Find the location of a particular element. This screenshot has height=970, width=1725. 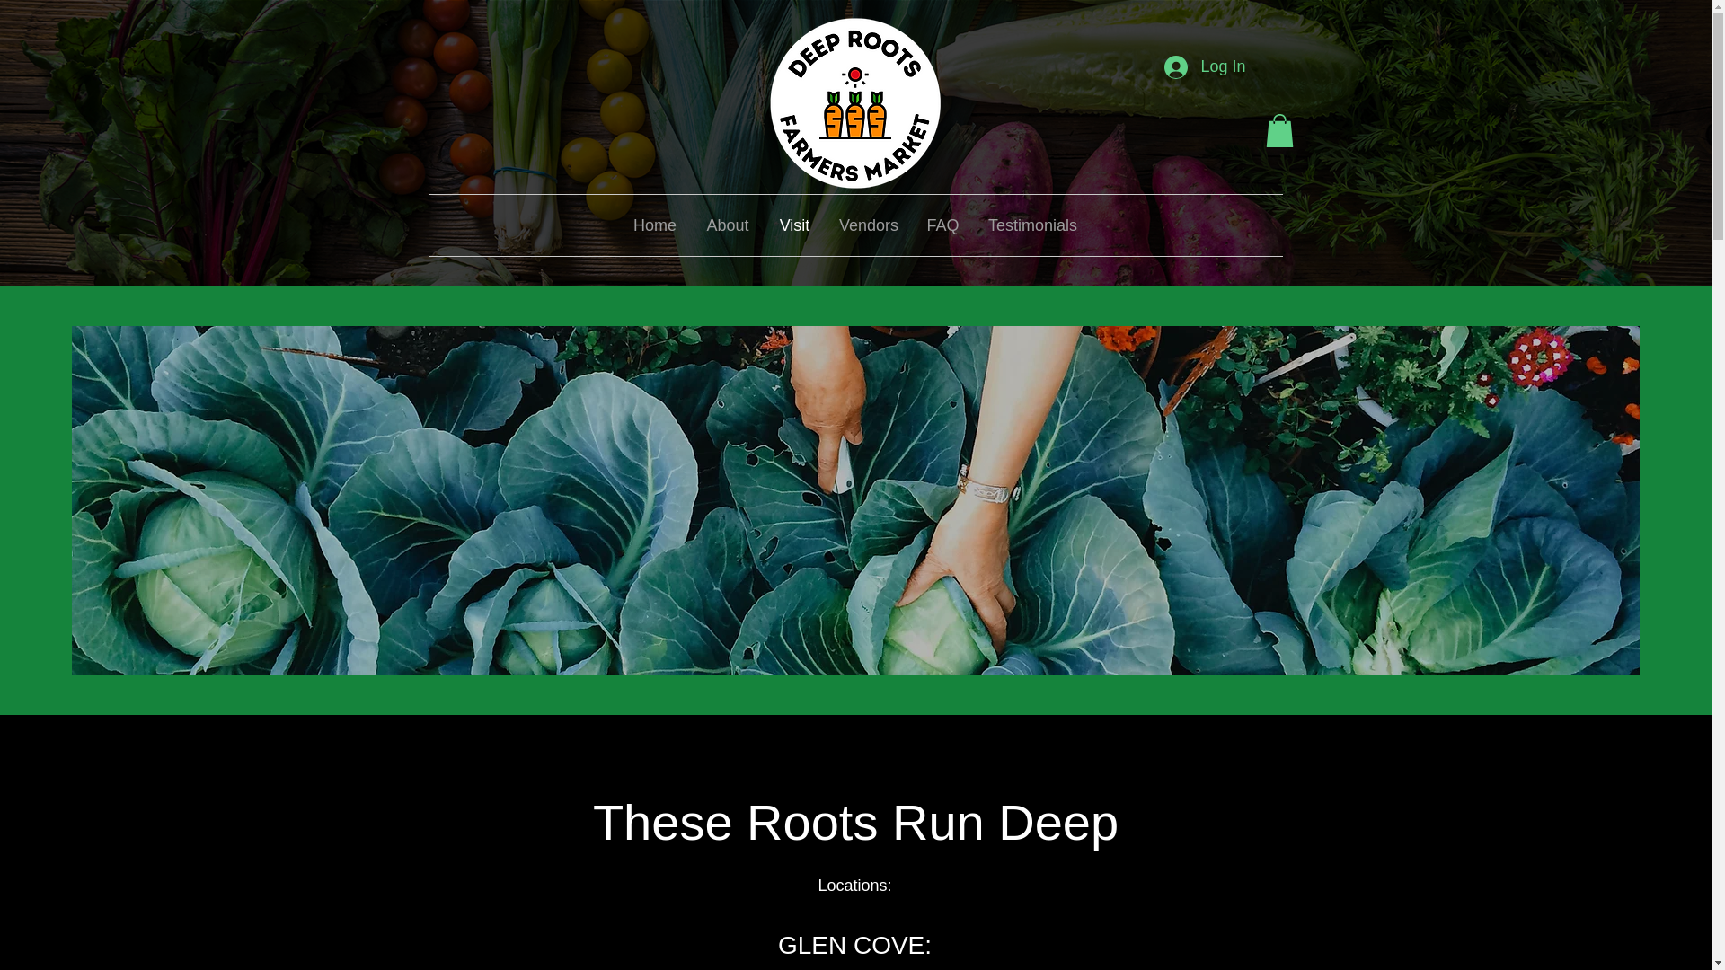

About is located at coordinates (728, 225).